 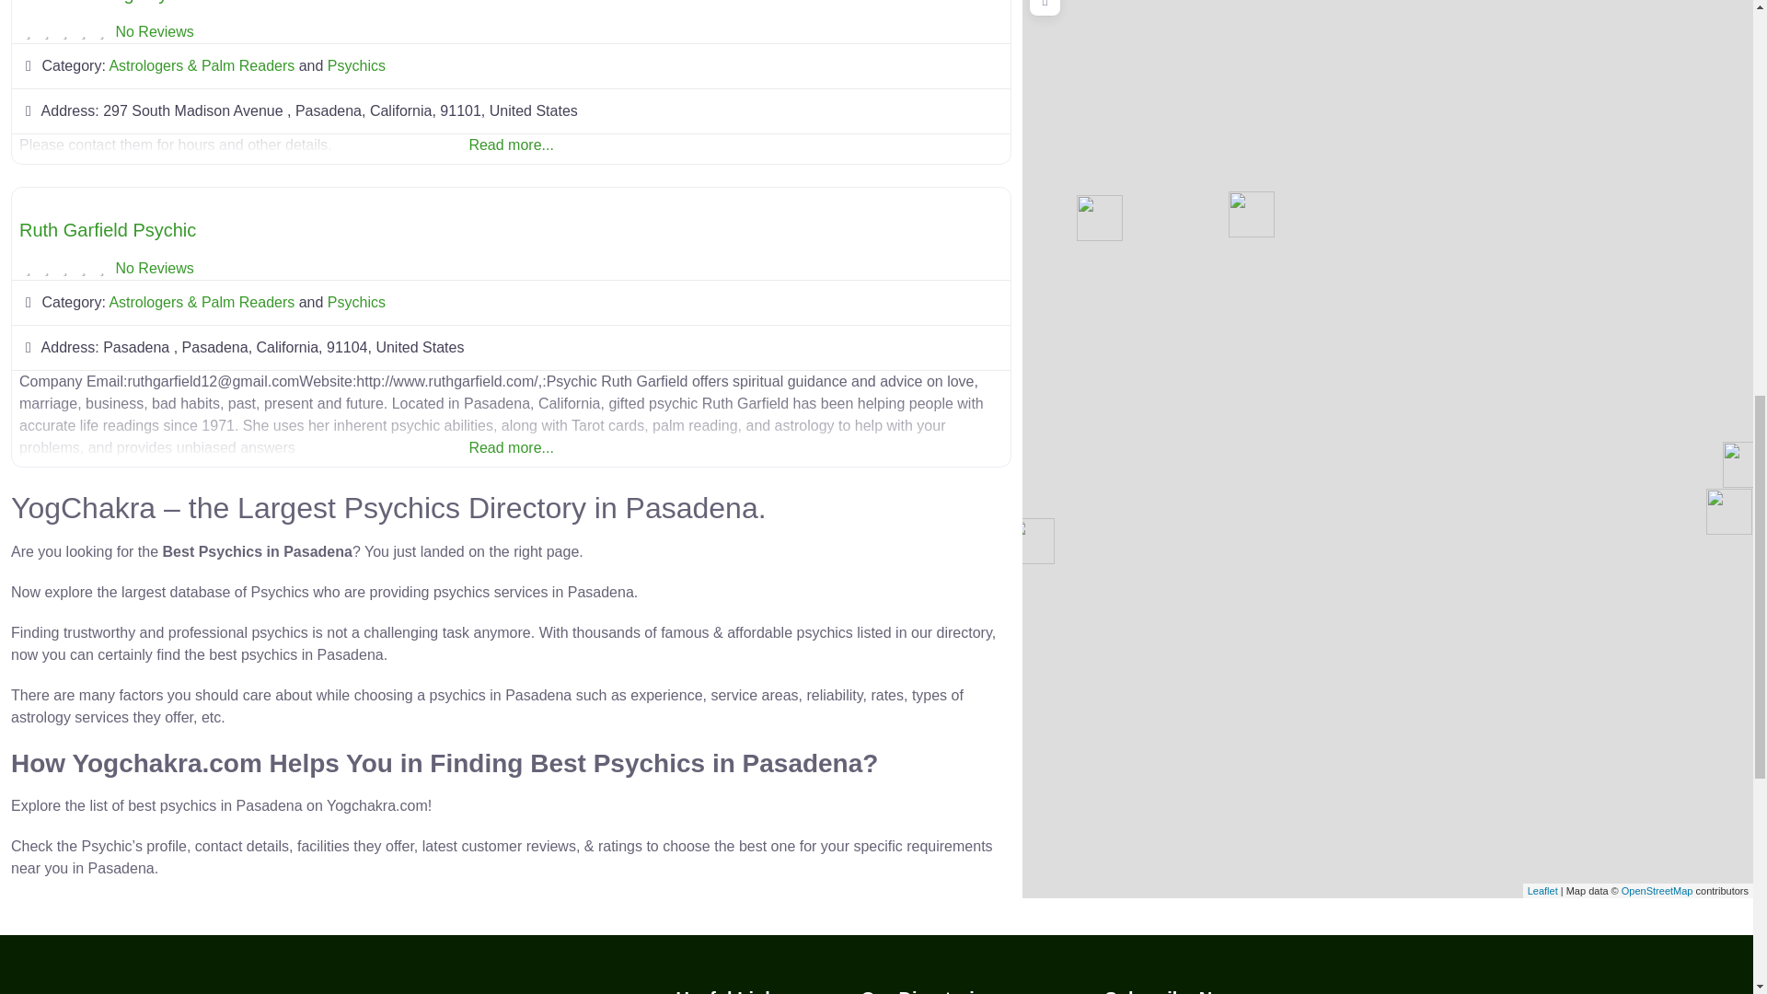 I want to click on No rating yet!, so click(x=64, y=268).